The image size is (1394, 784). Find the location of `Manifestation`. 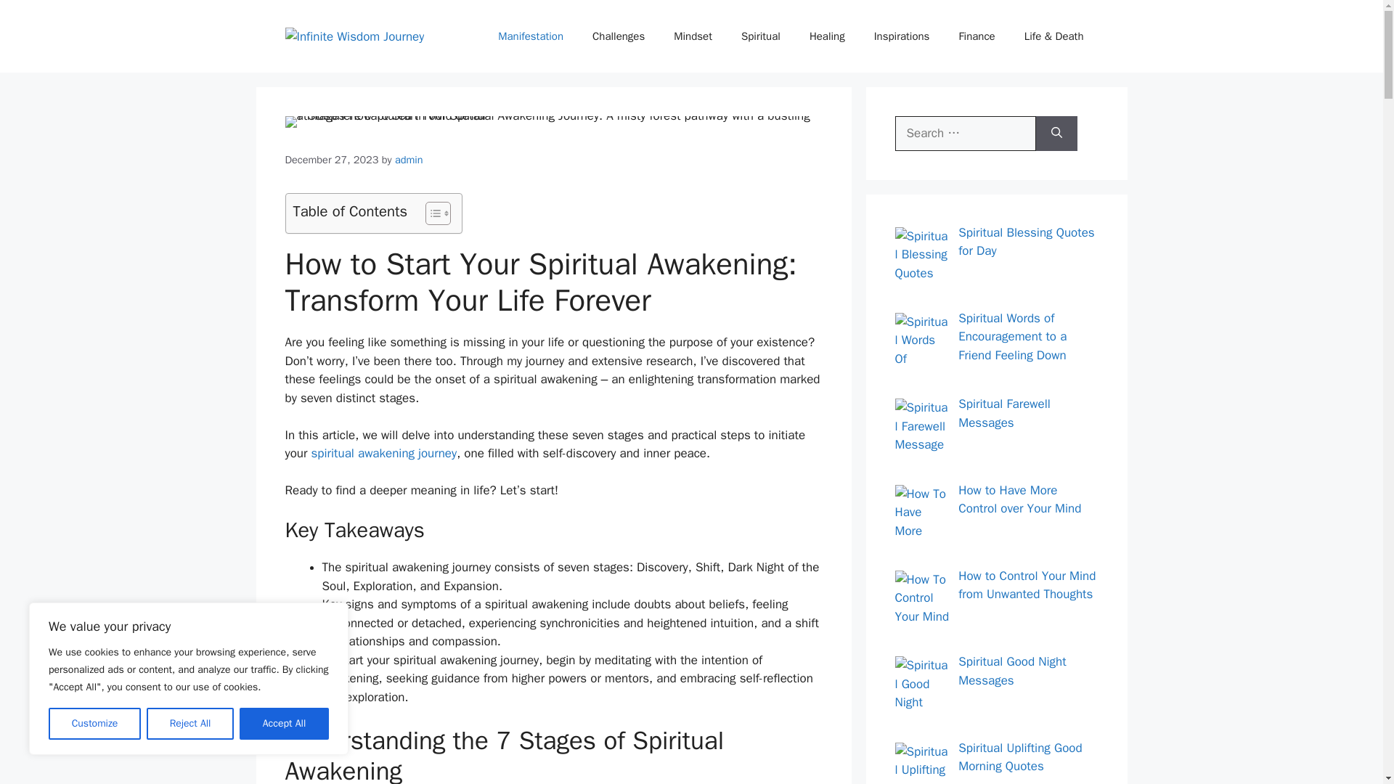

Manifestation is located at coordinates (531, 36).